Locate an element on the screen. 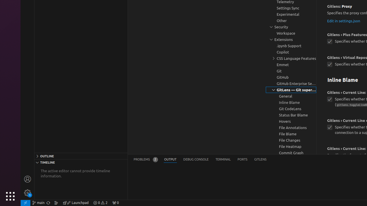 The width and height of the screenshot is (367, 206). Hovers, group is located at coordinates (291, 121).